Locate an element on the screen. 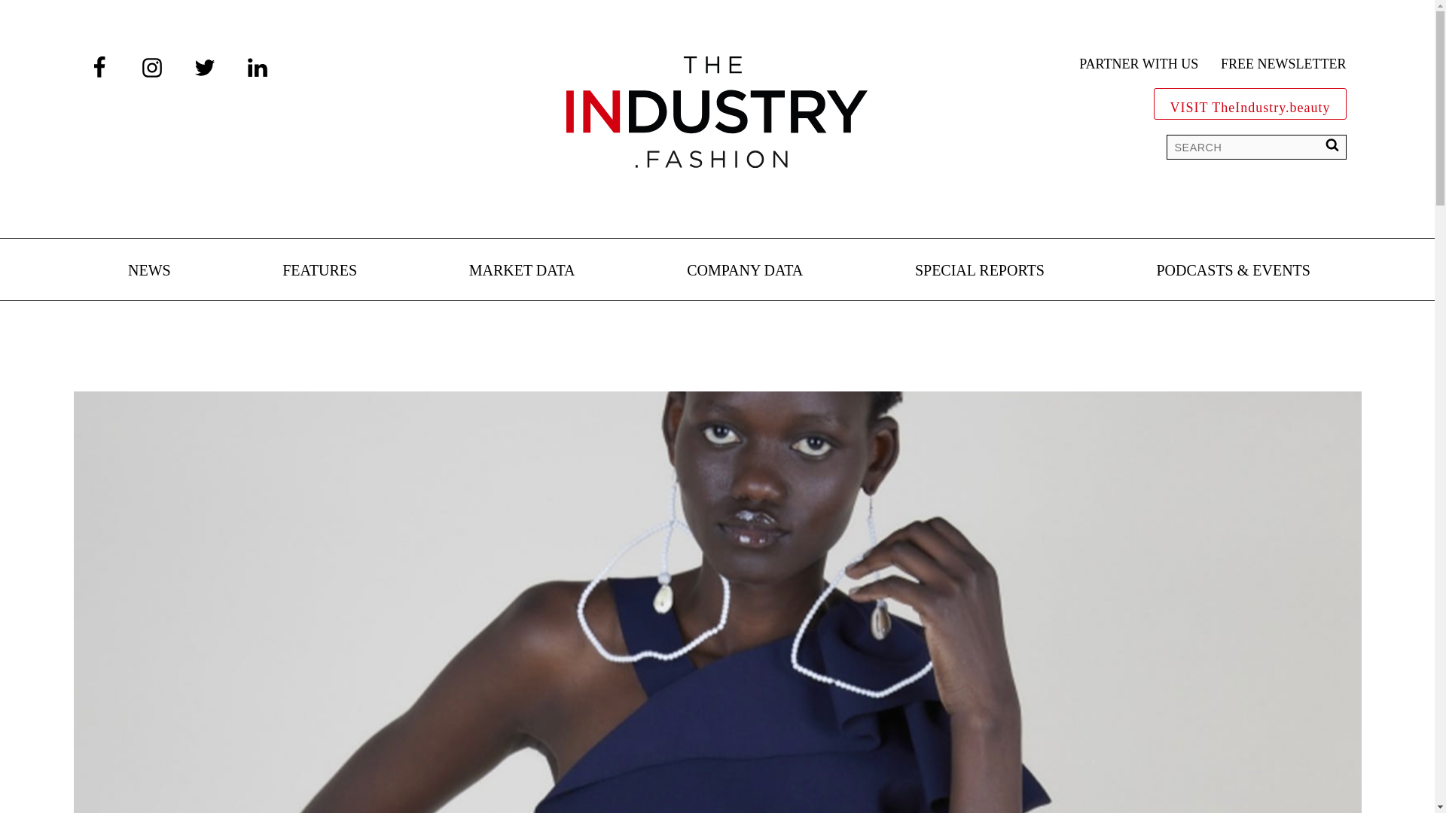 Image resolution: width=1446 pixels, height=813 pixels. COMPANY DATA is located at coordinates (744, 271).